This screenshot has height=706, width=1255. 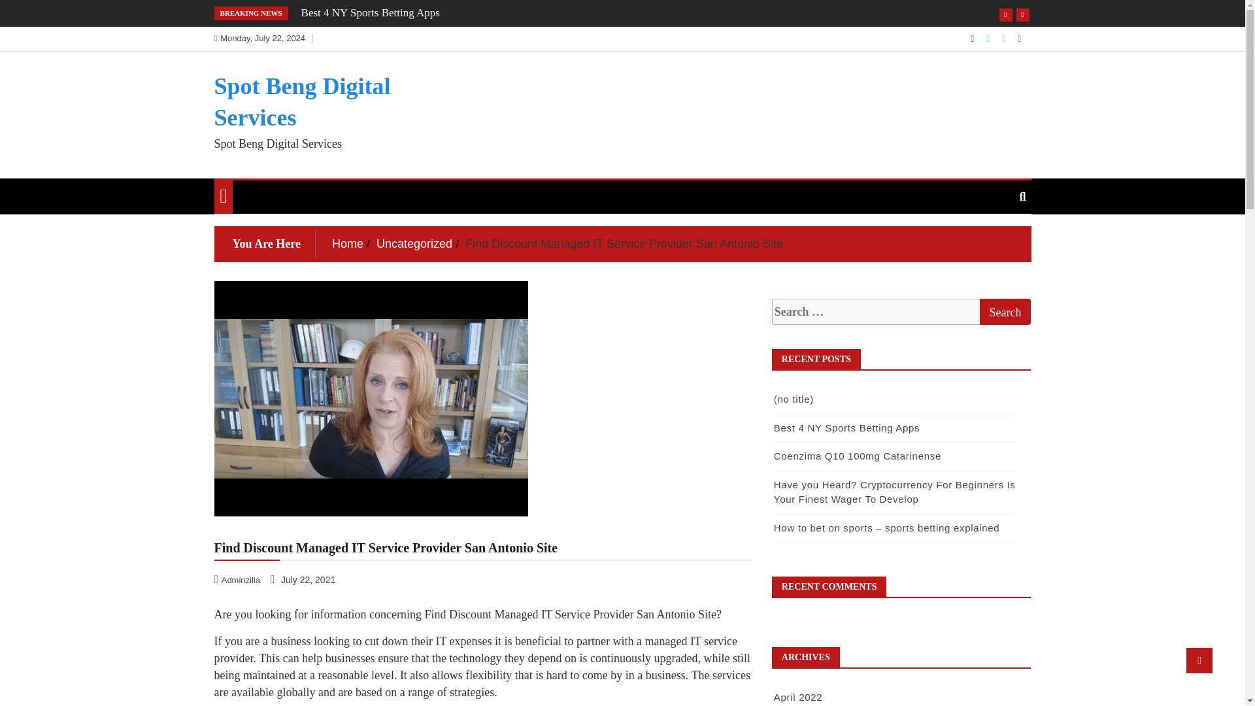 I want to click on Home, so click(x=348, y=243).